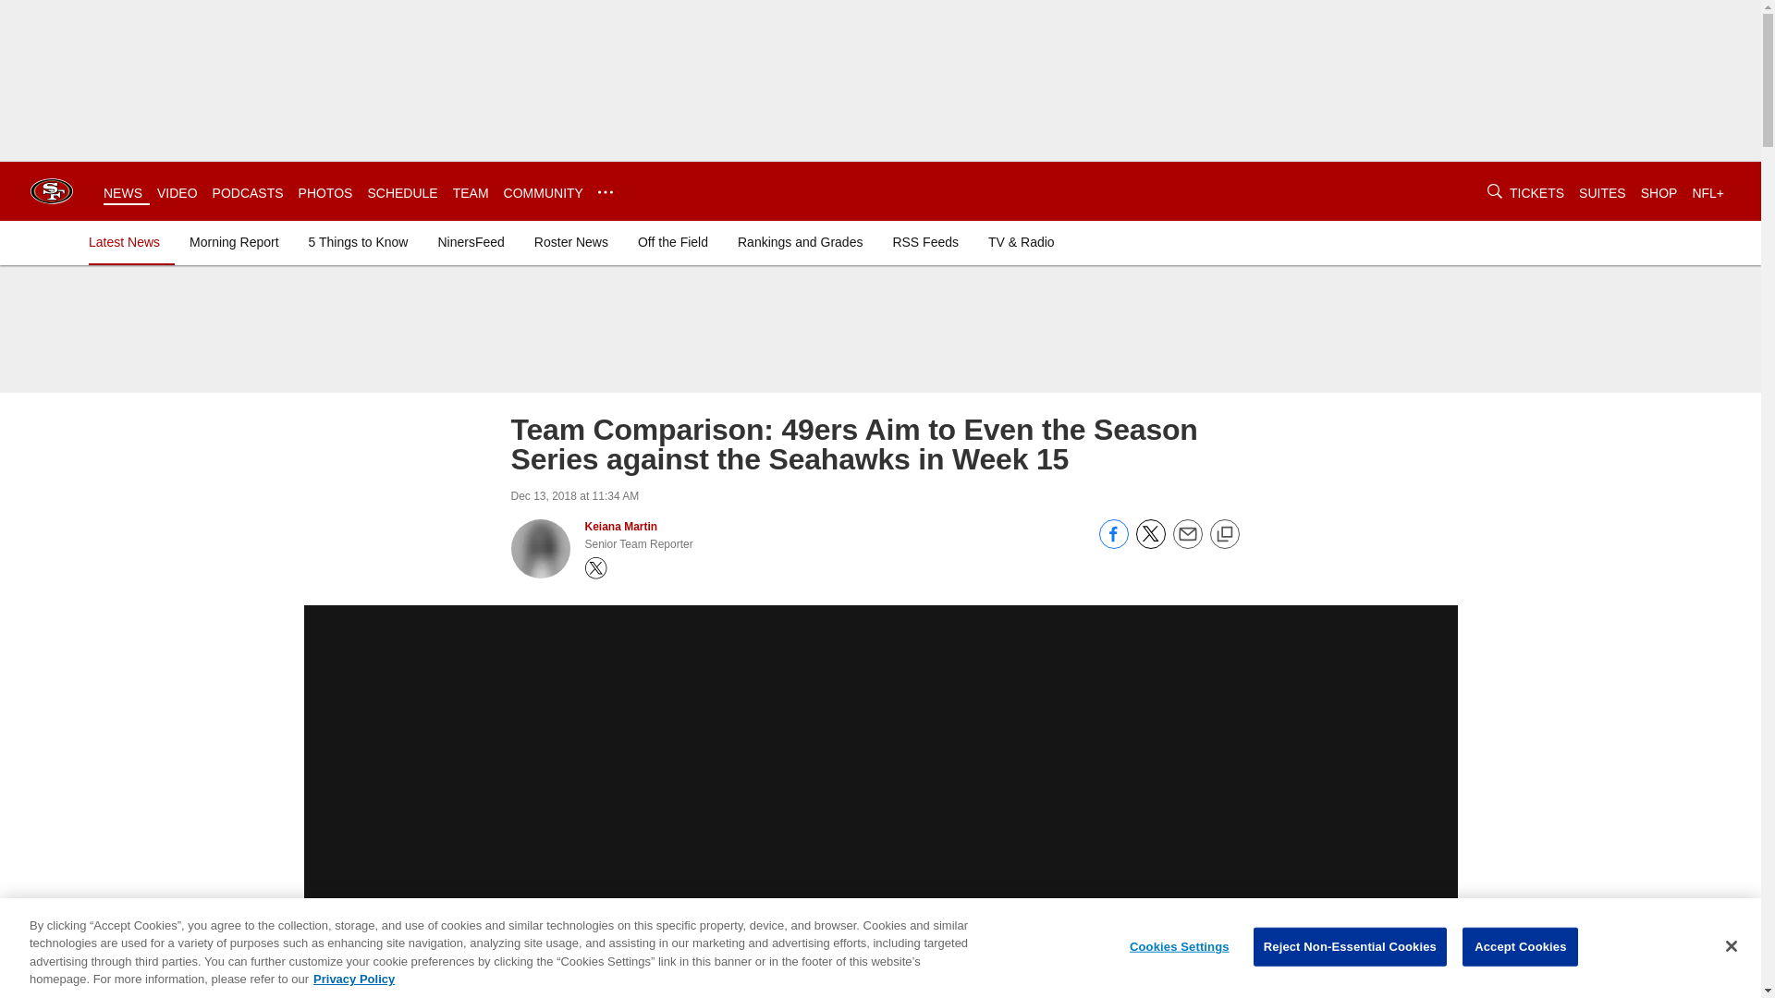  I want to click on SUITES, so click(1602, 192).